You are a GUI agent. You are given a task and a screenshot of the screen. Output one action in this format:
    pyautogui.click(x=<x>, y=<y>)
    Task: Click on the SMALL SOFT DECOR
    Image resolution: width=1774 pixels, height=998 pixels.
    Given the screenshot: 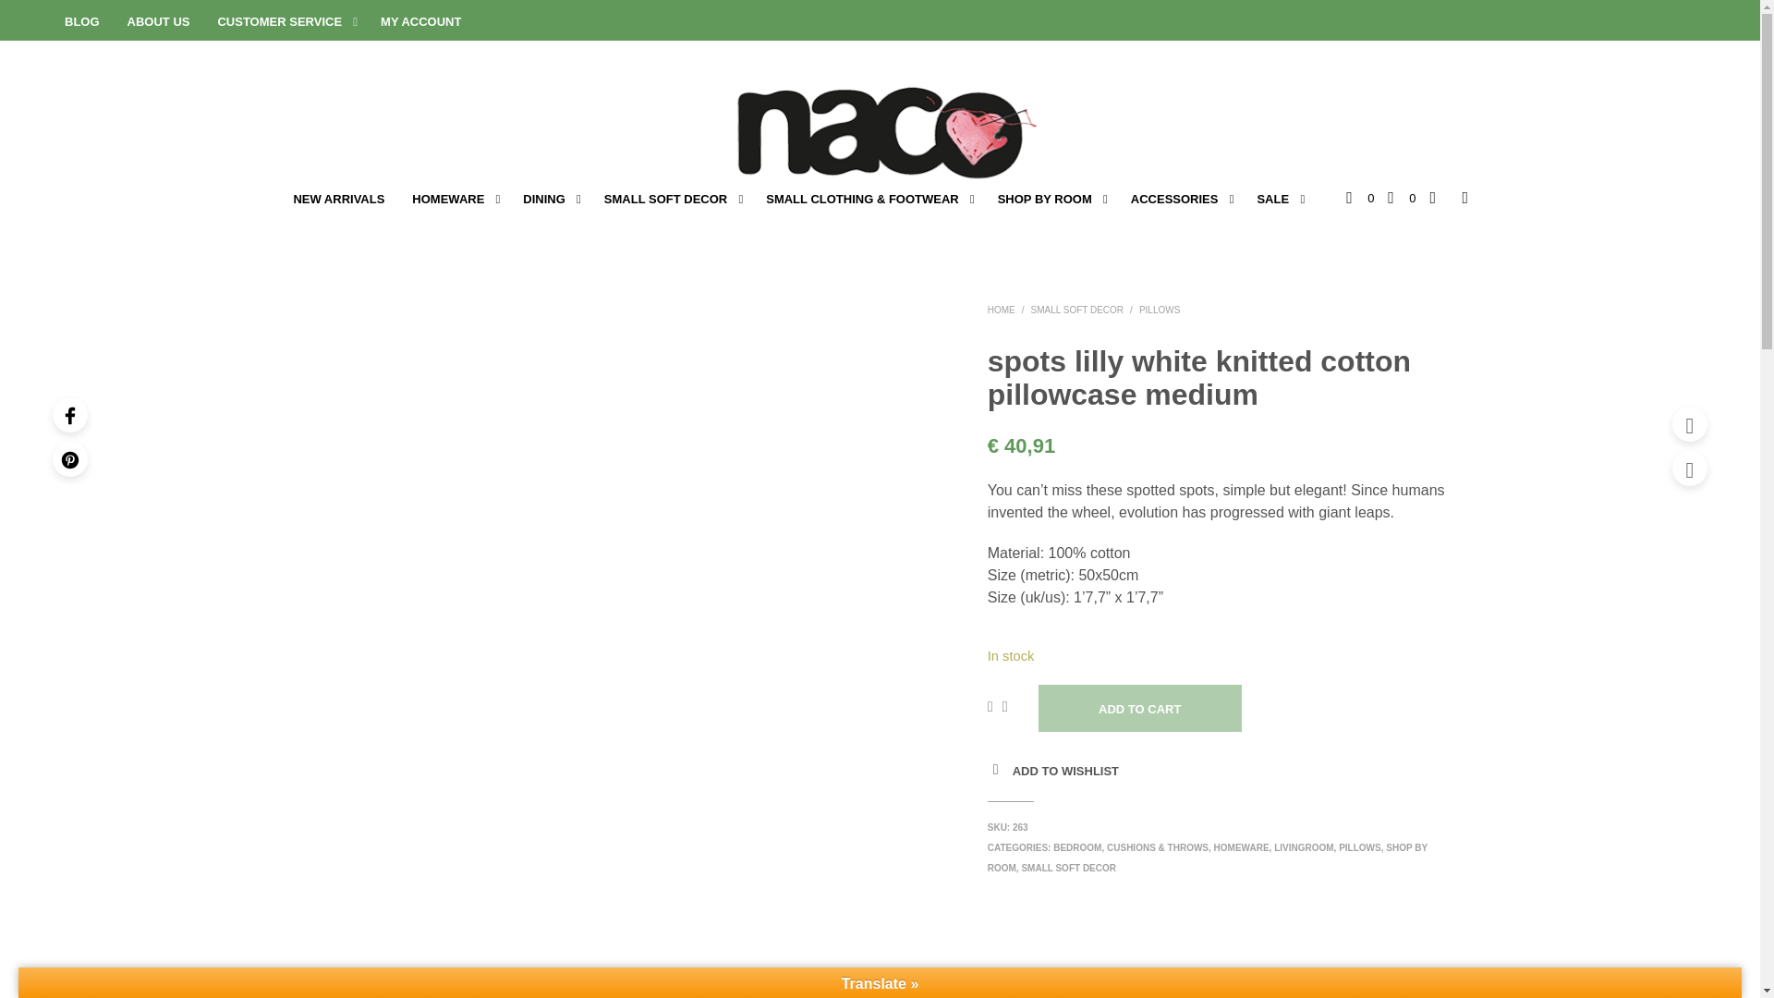 What is the action you would take?
    pyautogui.click(x=665, y=200)
    